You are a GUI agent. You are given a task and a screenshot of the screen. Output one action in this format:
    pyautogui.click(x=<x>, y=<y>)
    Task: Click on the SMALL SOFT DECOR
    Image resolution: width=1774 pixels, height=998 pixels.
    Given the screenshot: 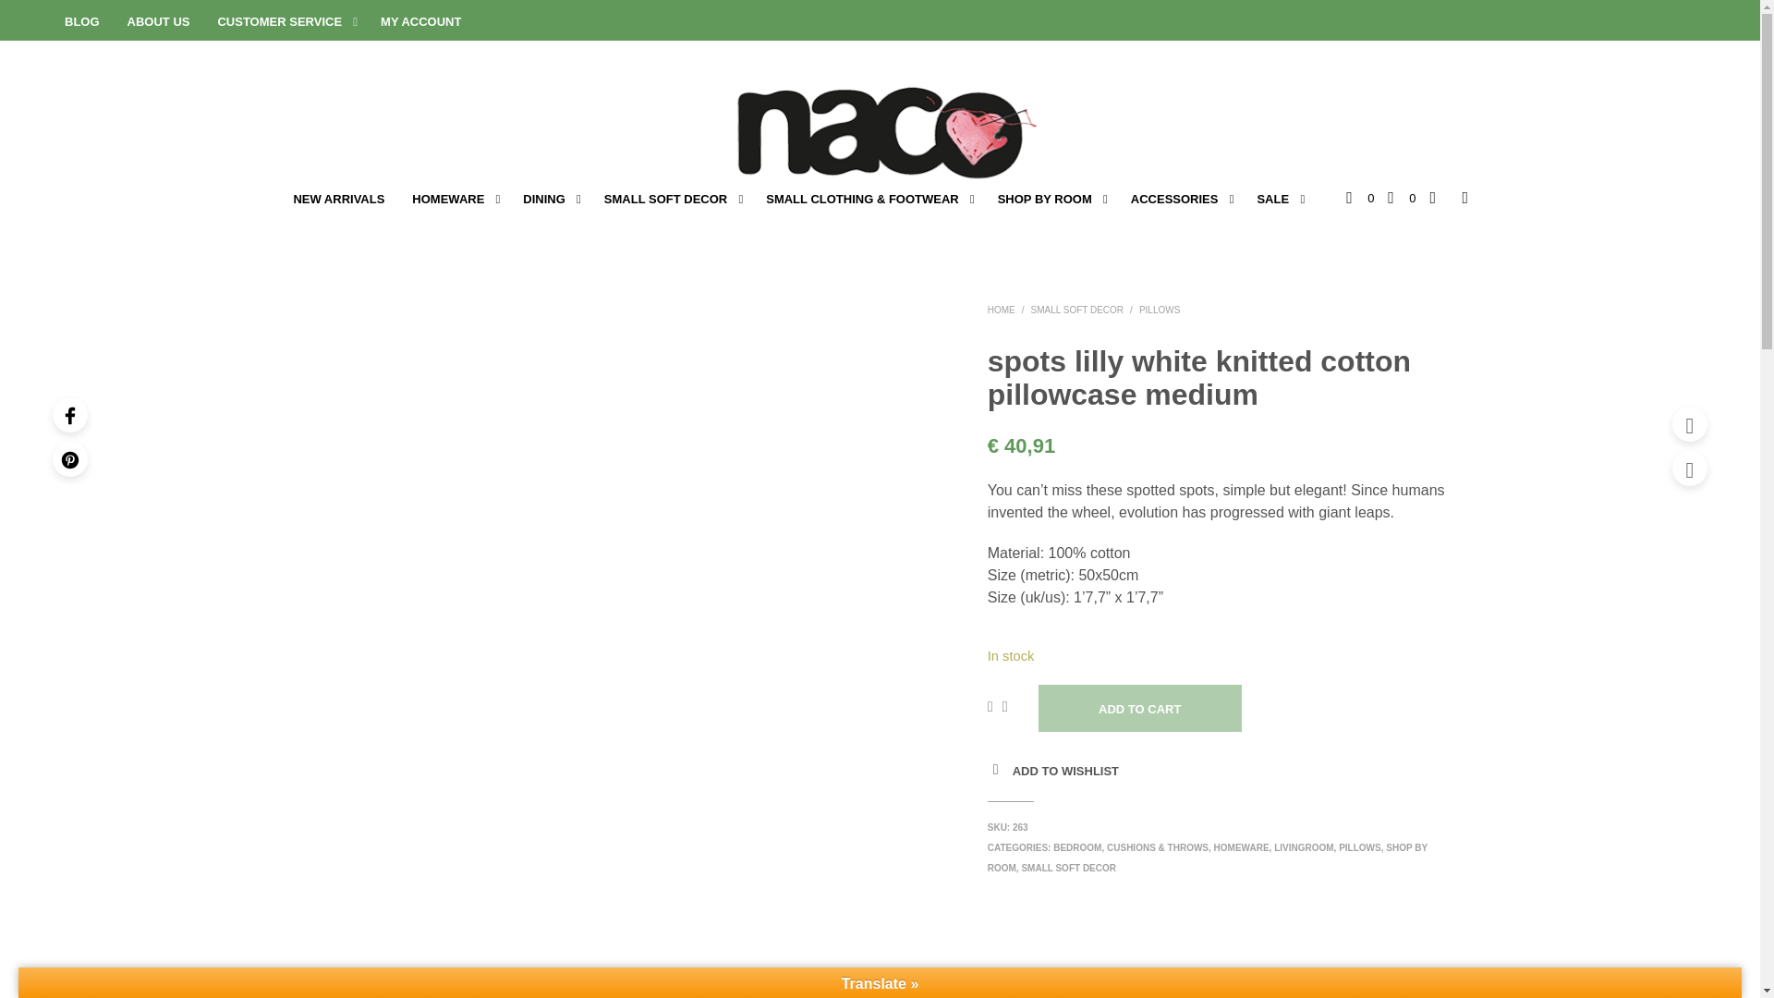 What is the action you would take?
    pyautogui.click(x=665, y=200)
    